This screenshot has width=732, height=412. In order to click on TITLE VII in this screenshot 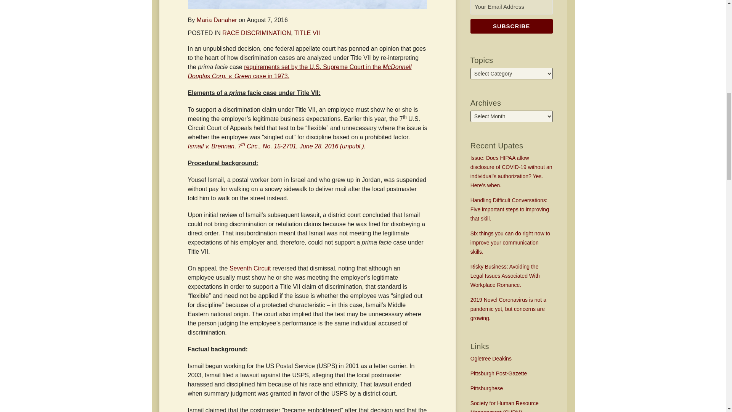, I will do `click(307, 33)`.